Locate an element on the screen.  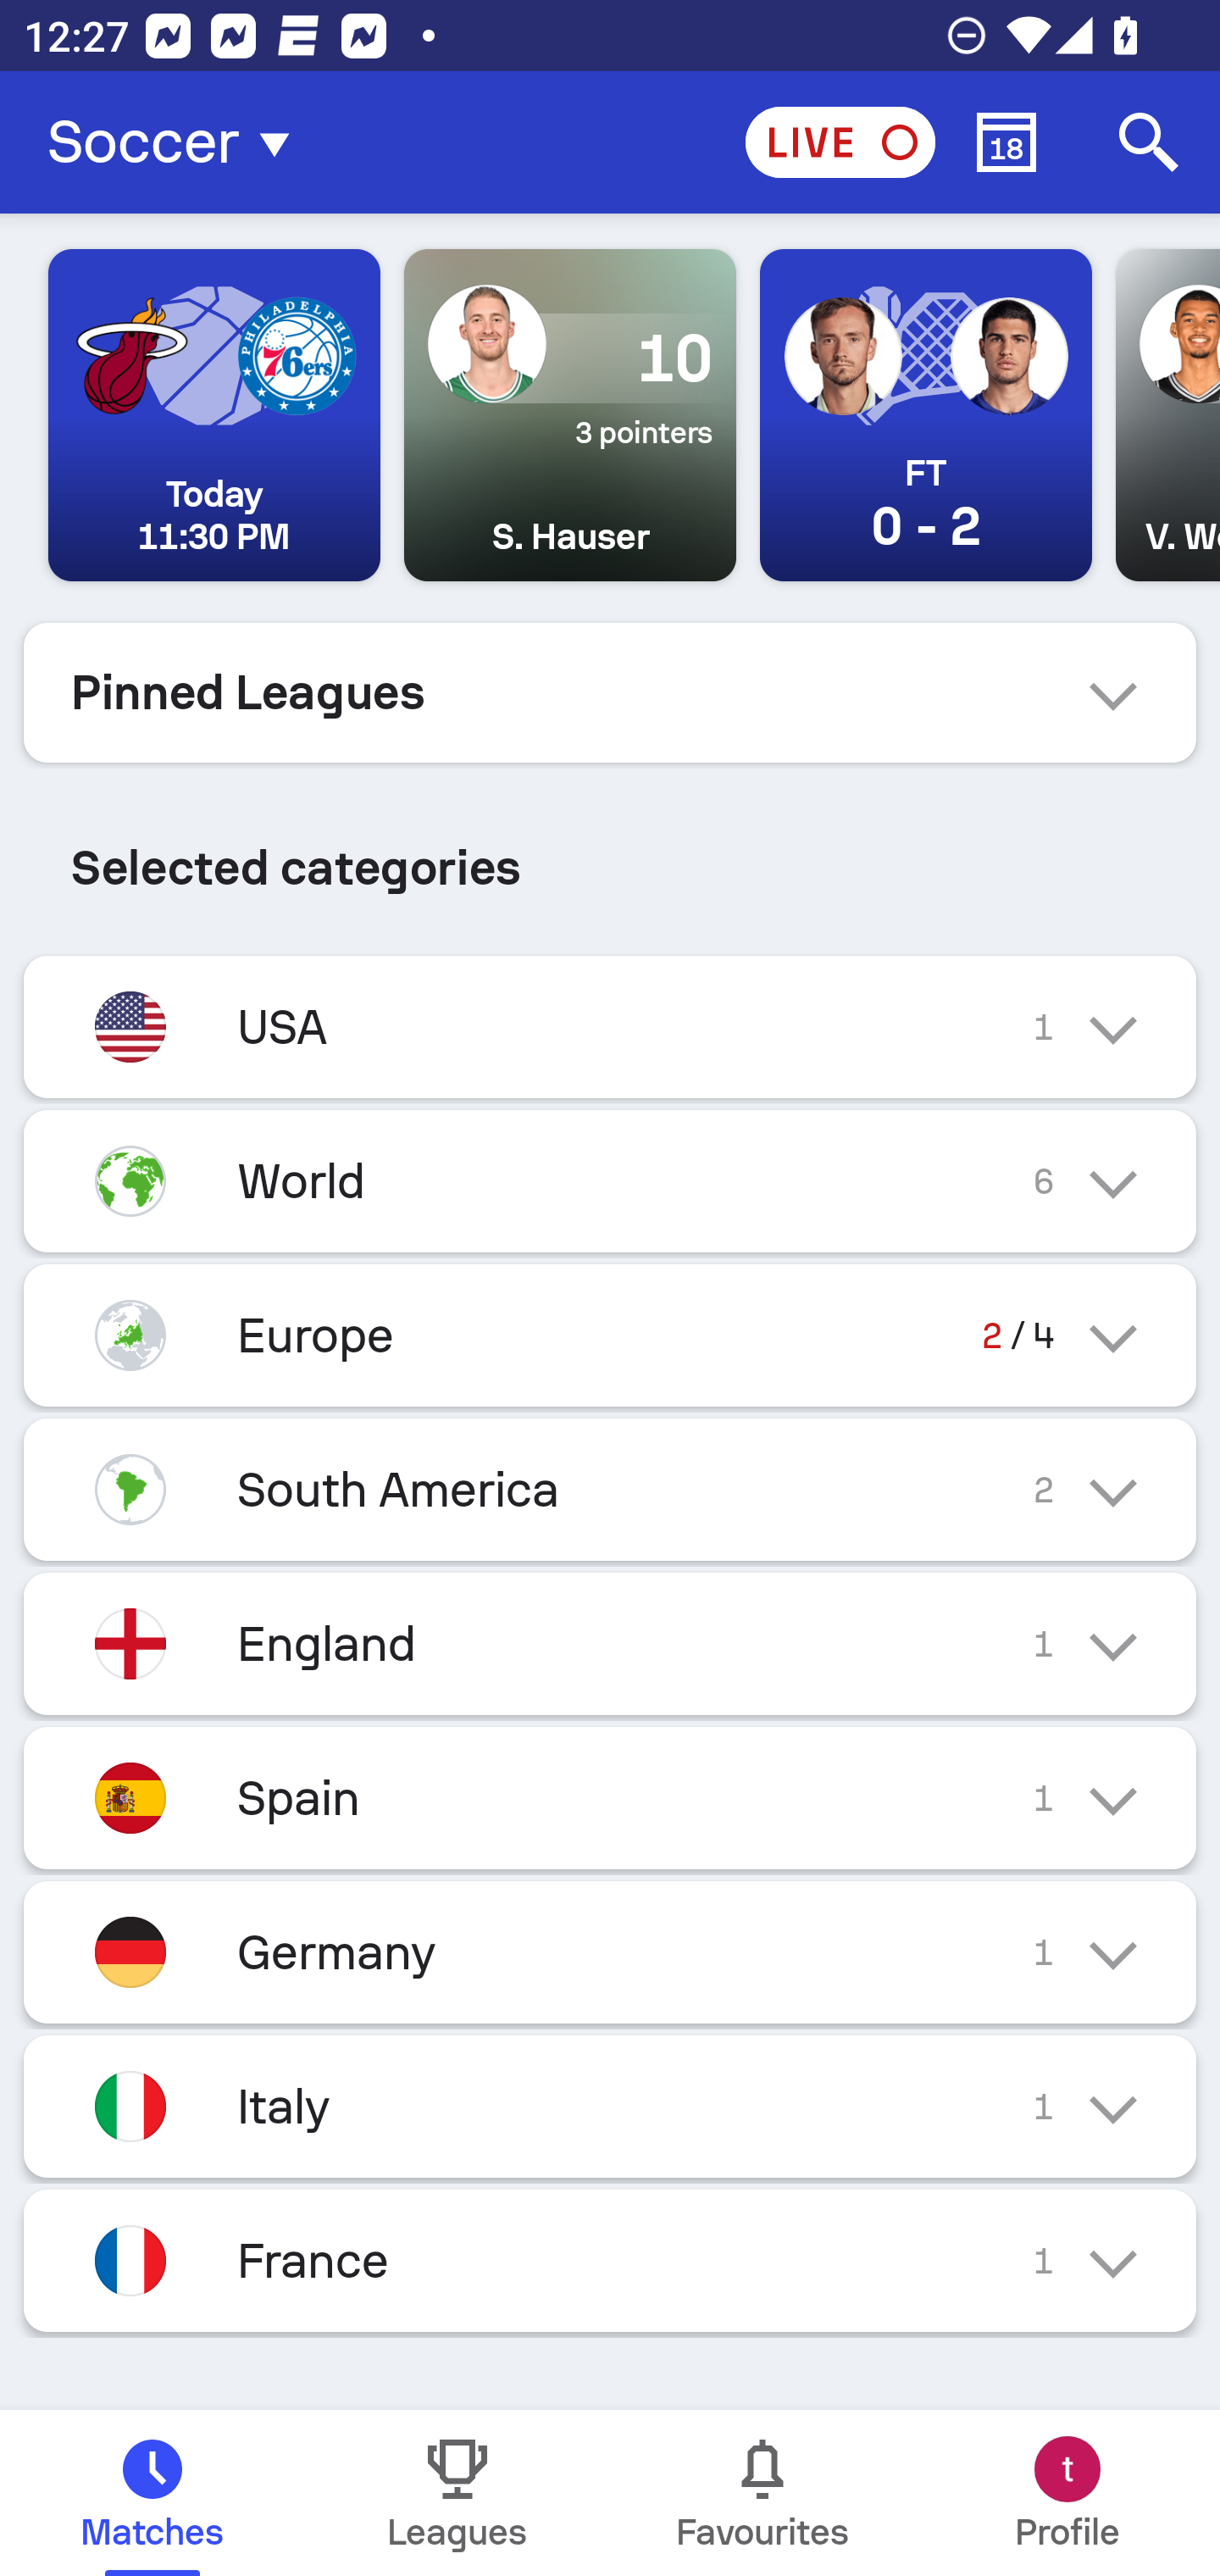
France 1 is located at coordinates (610, 2261).